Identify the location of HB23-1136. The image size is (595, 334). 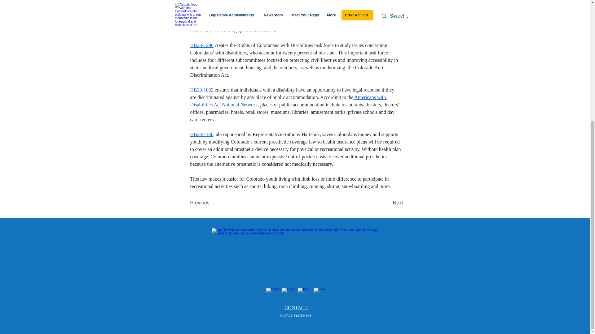
(202, 134).